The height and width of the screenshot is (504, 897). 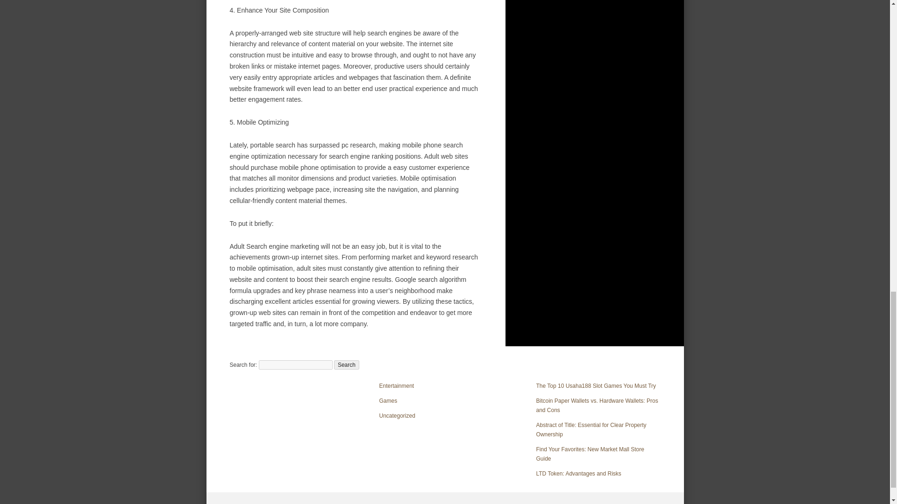 What do you see at coordinates (591, 429) in the screenshot?
I see `Abstract of Title: Essential for Clear Property Ownership` at bounding box center [591, 429].